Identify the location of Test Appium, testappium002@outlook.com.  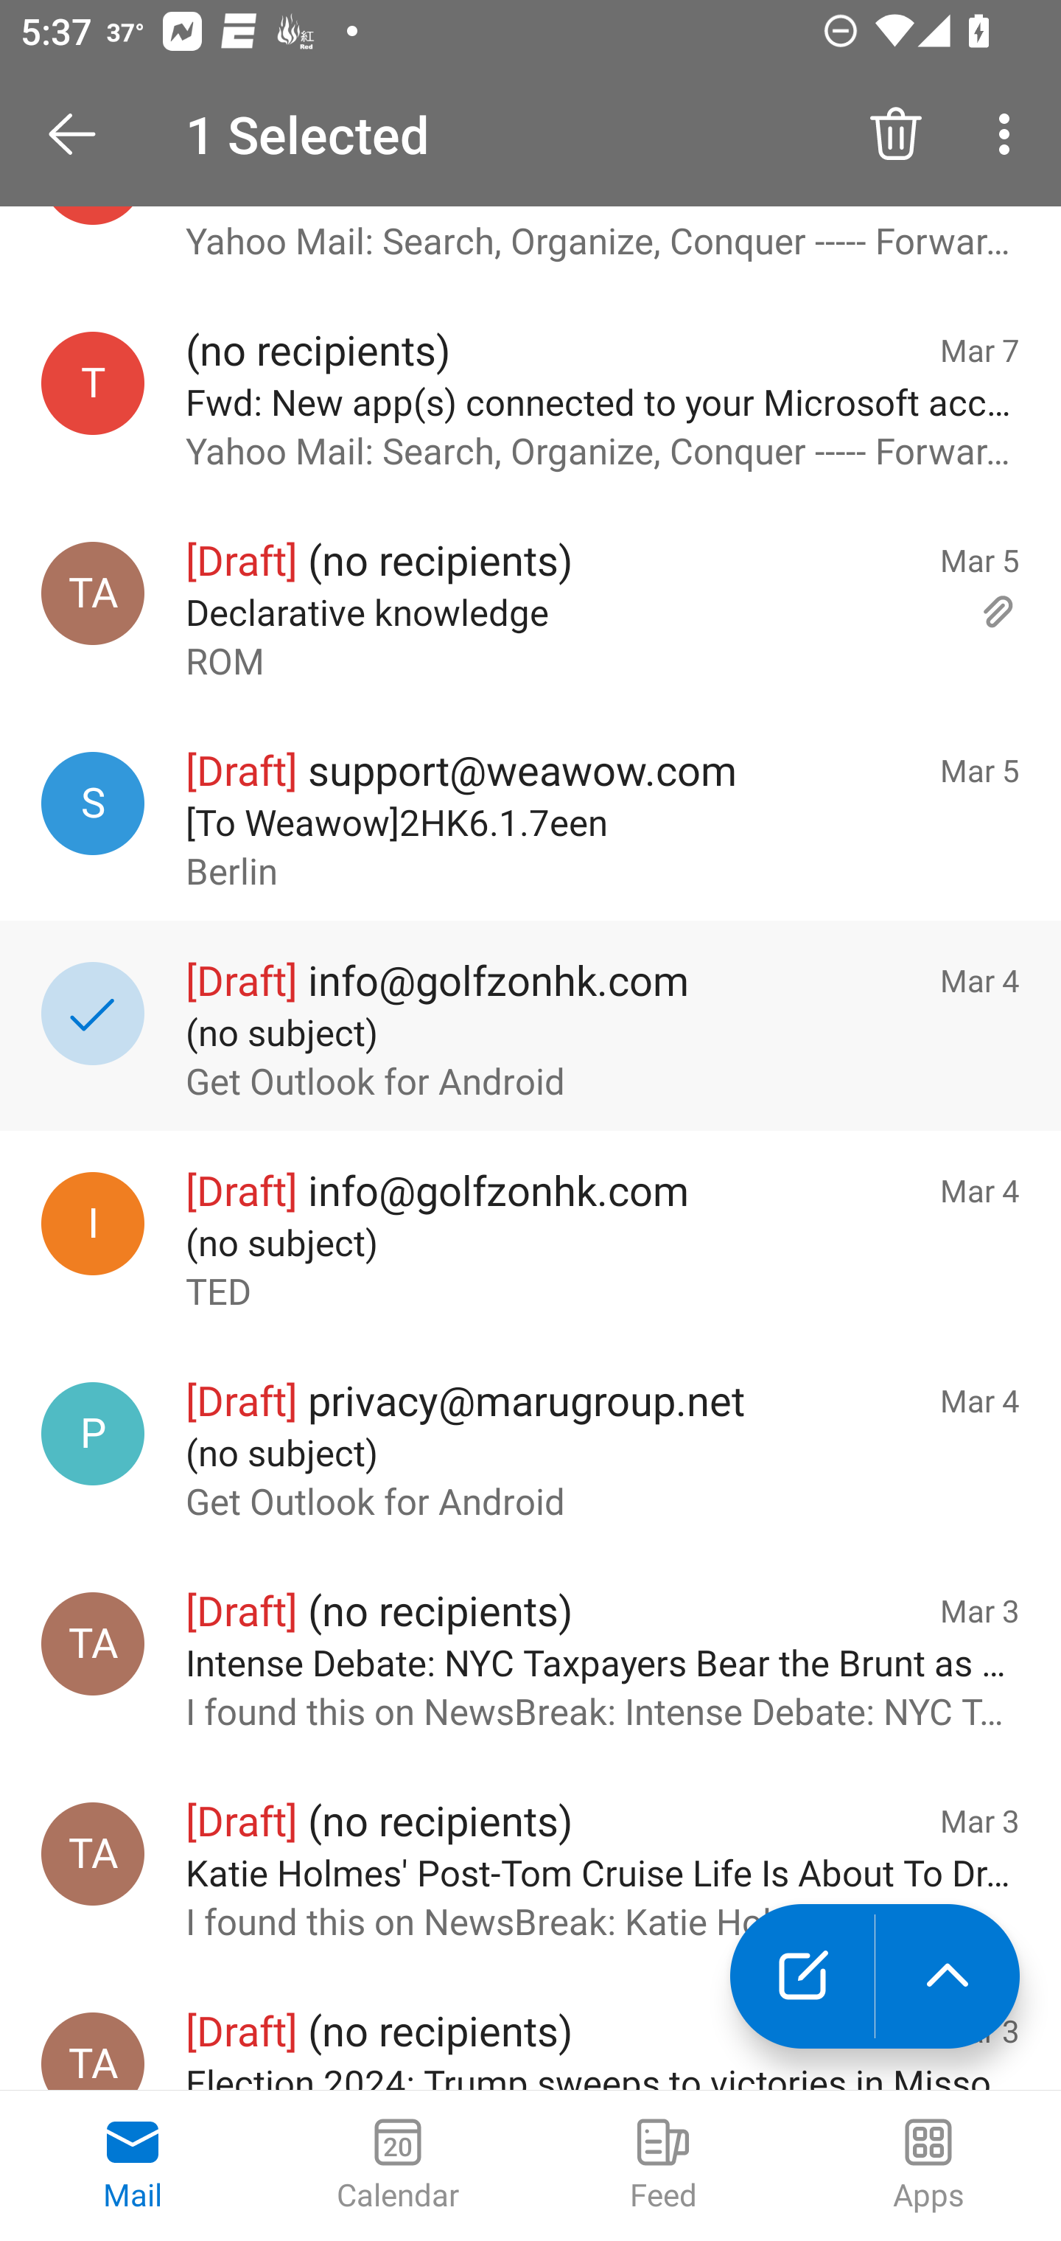
(93, 593).